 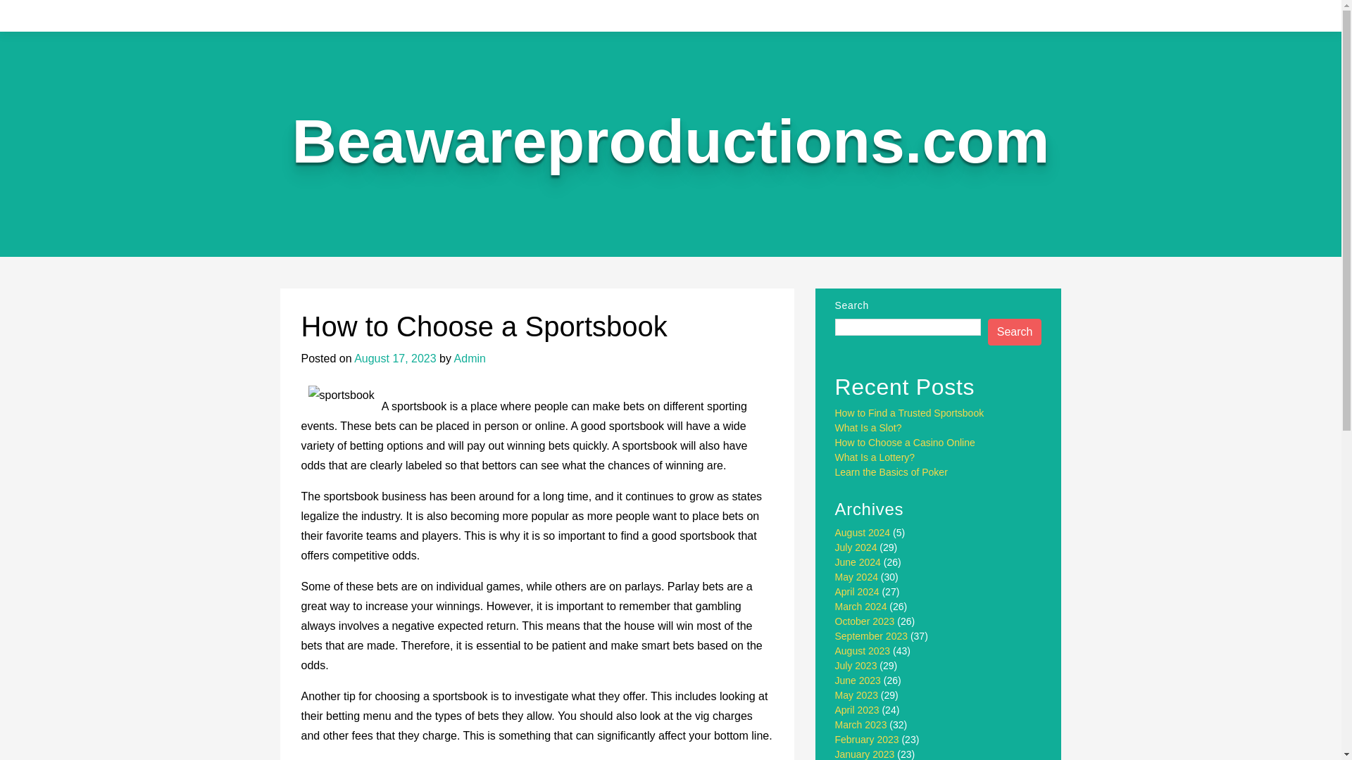 What do you see at coordinates (860, 607) in the screenshot?
I see `March 2024` at bounding box center [860, 607].